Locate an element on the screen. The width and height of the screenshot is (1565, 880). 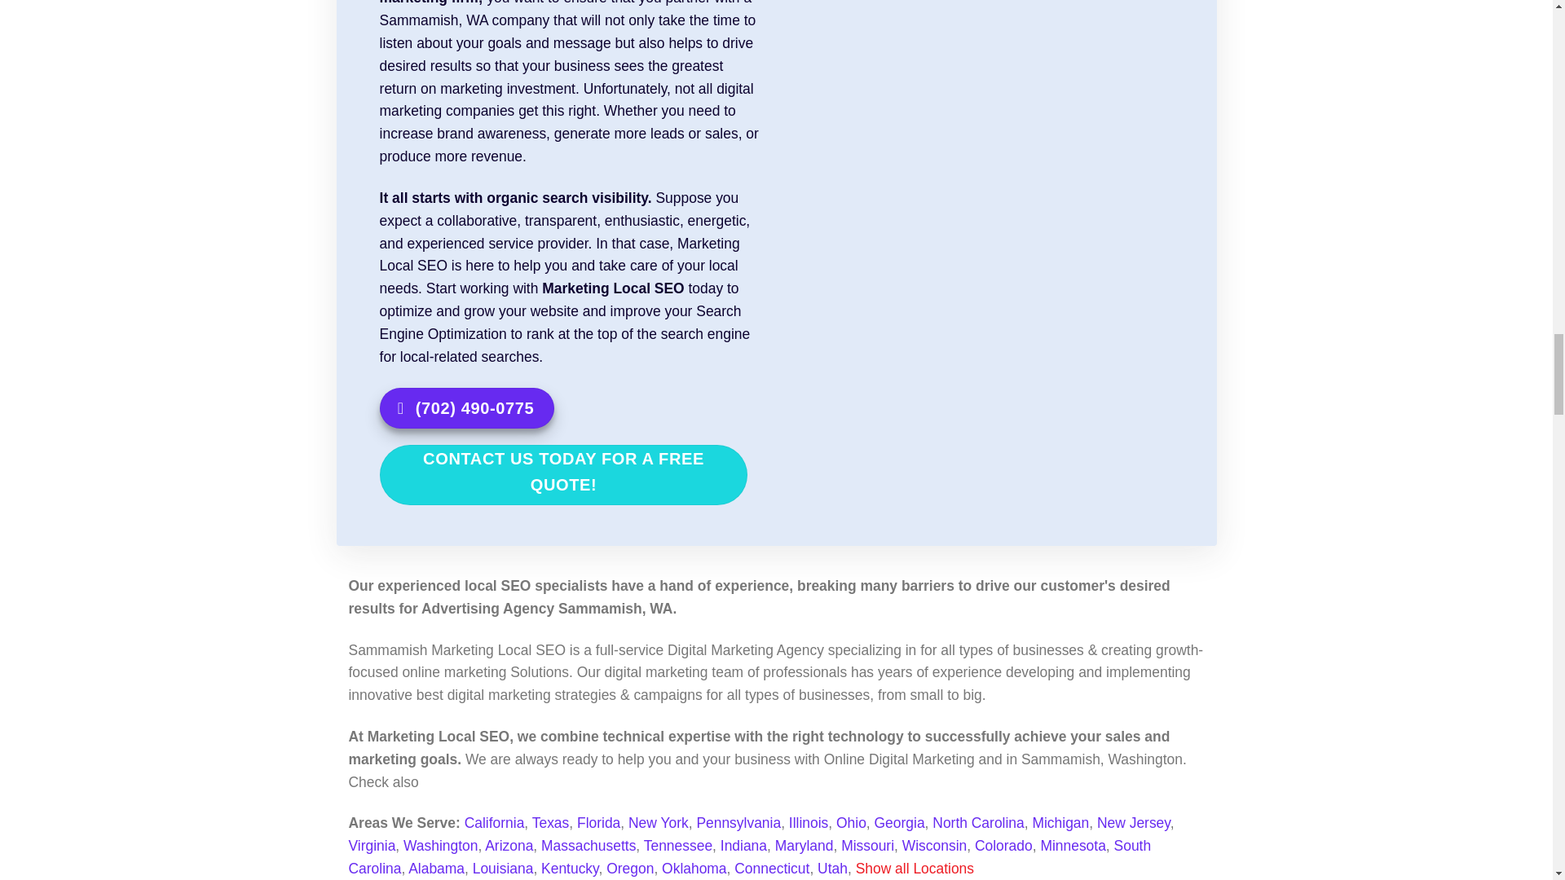
CONTACT US TODAY FOR A FREE QUOTE! is located at coordinates (564, 474).